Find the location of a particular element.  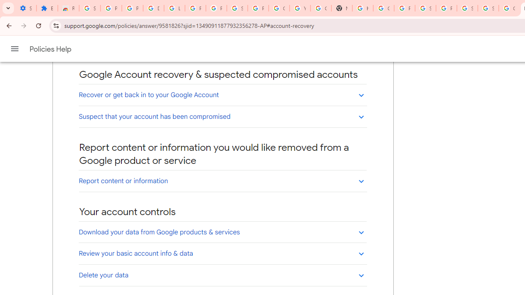

Suspect that your account has been compromised is located at coordinates (222, 116).